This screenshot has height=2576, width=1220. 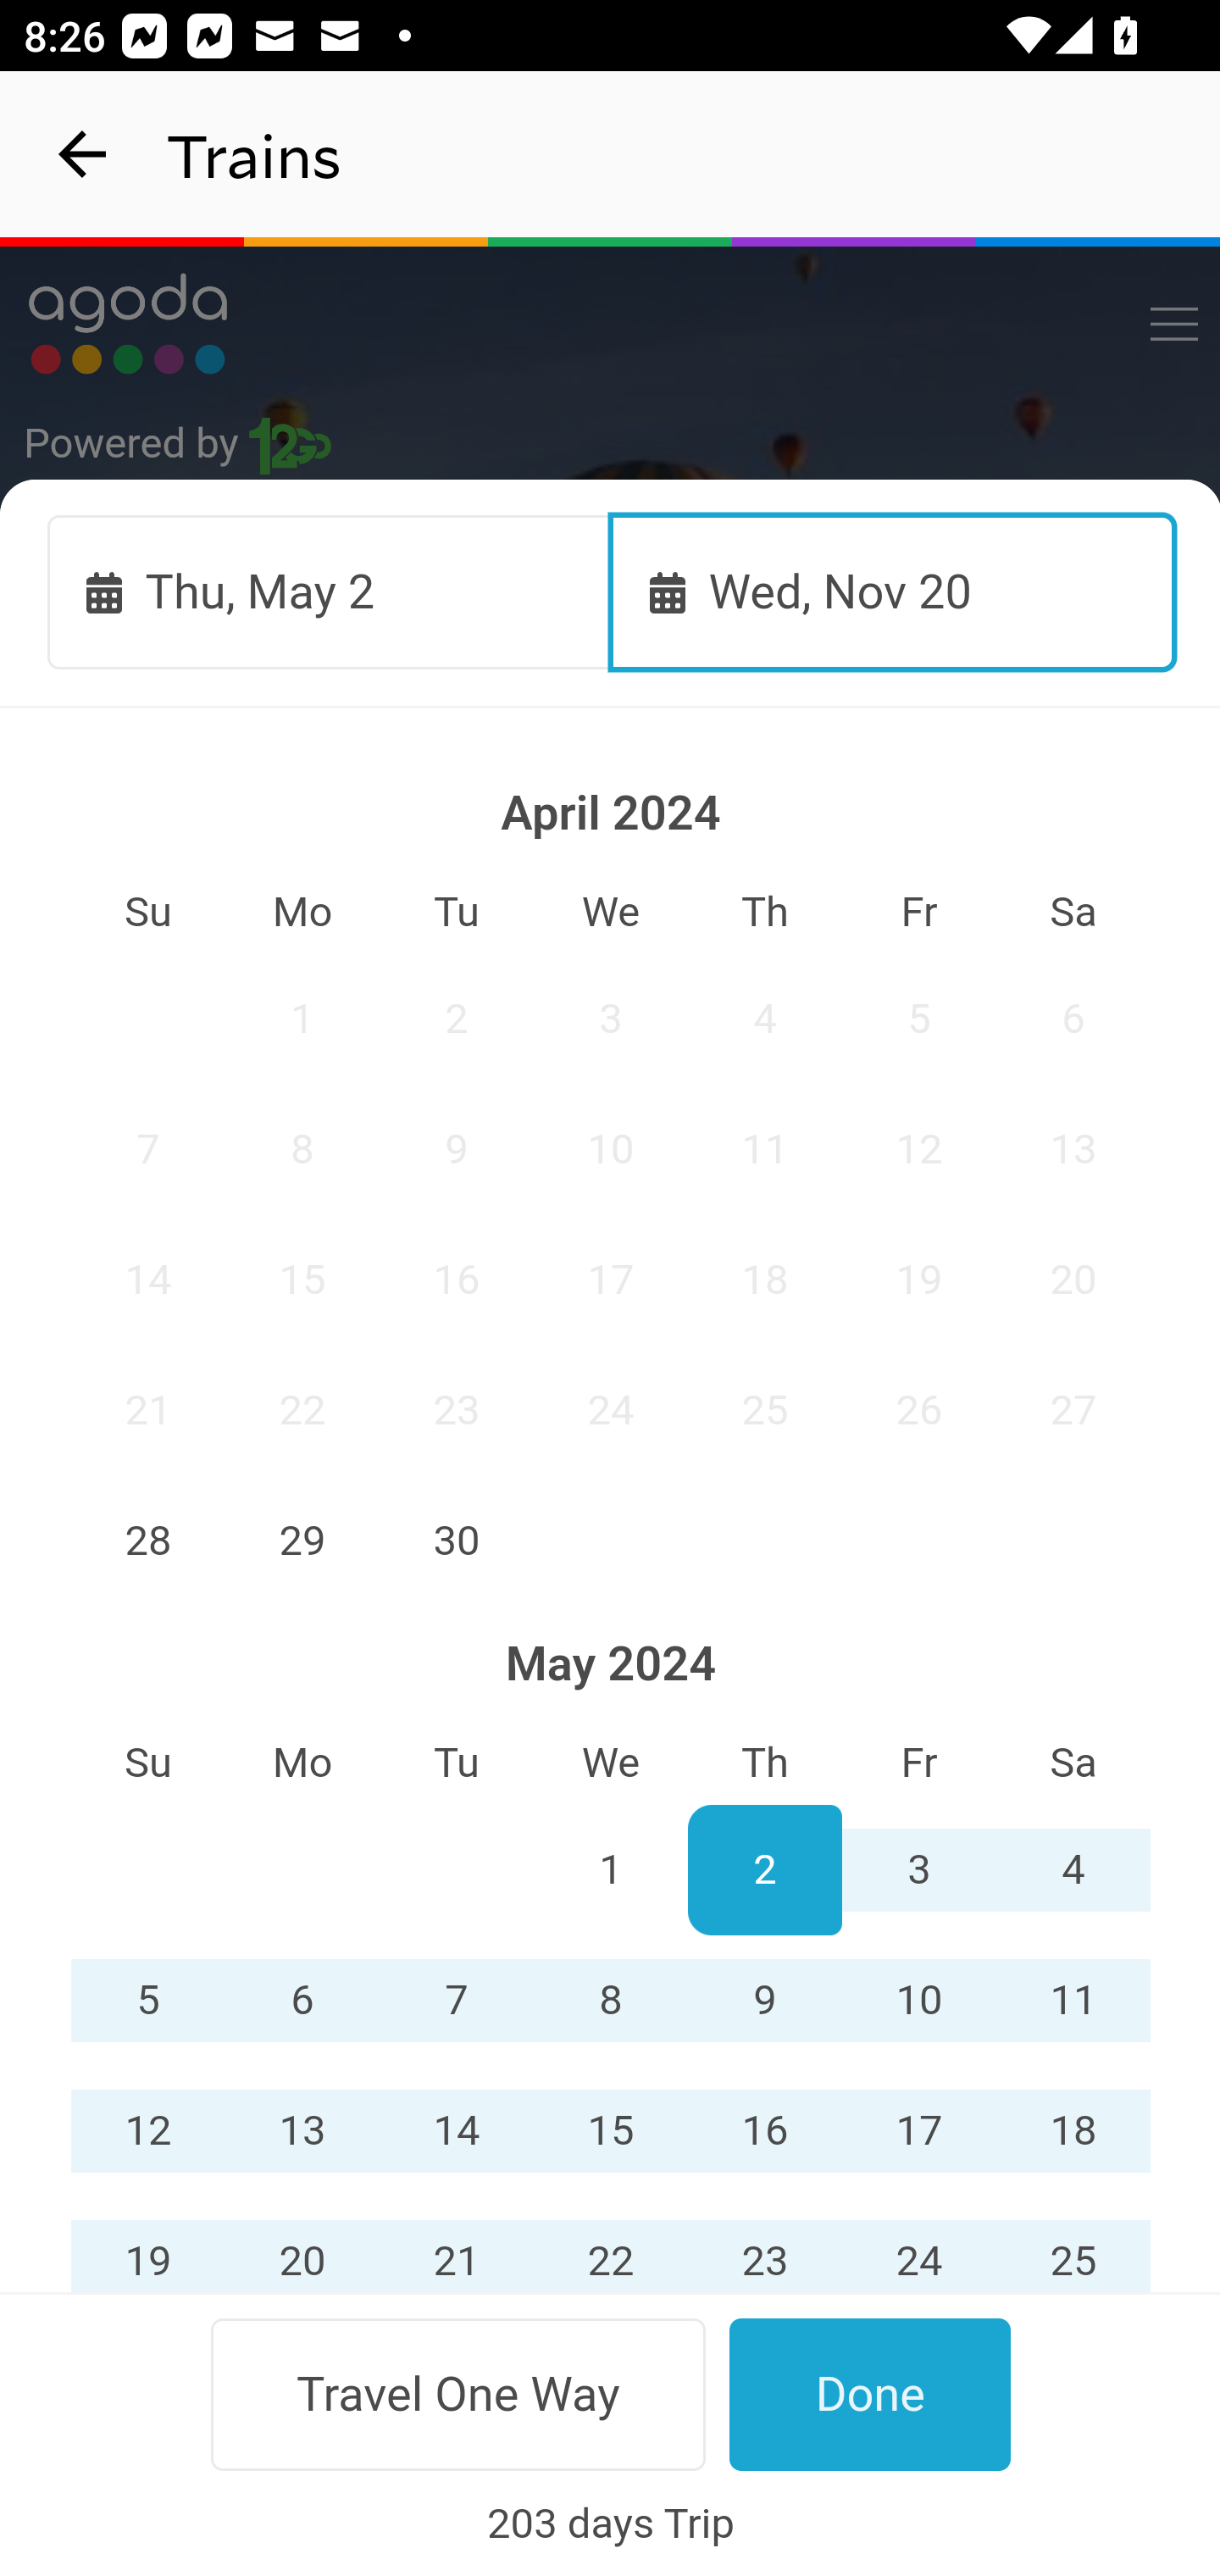 I want to click on 22, so click(x=302, y=1410).